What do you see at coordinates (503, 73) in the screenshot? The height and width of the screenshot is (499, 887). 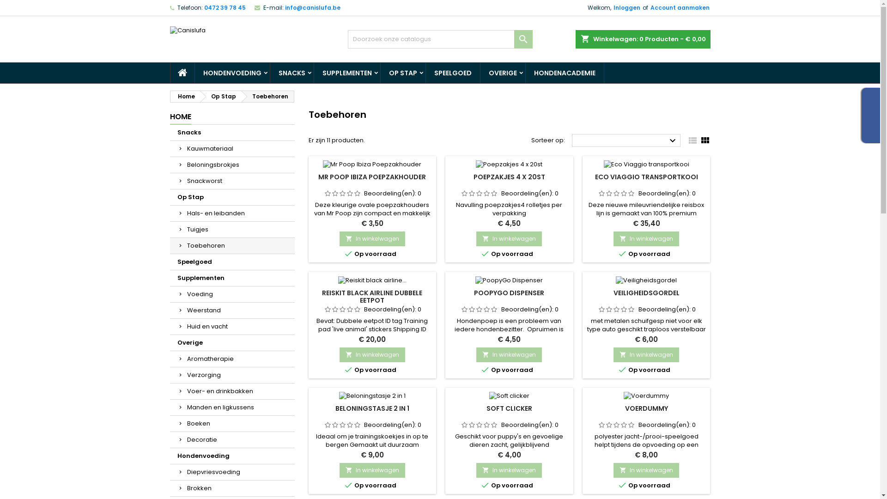 I see `OVERIGE` at bounding box center [503, 73].